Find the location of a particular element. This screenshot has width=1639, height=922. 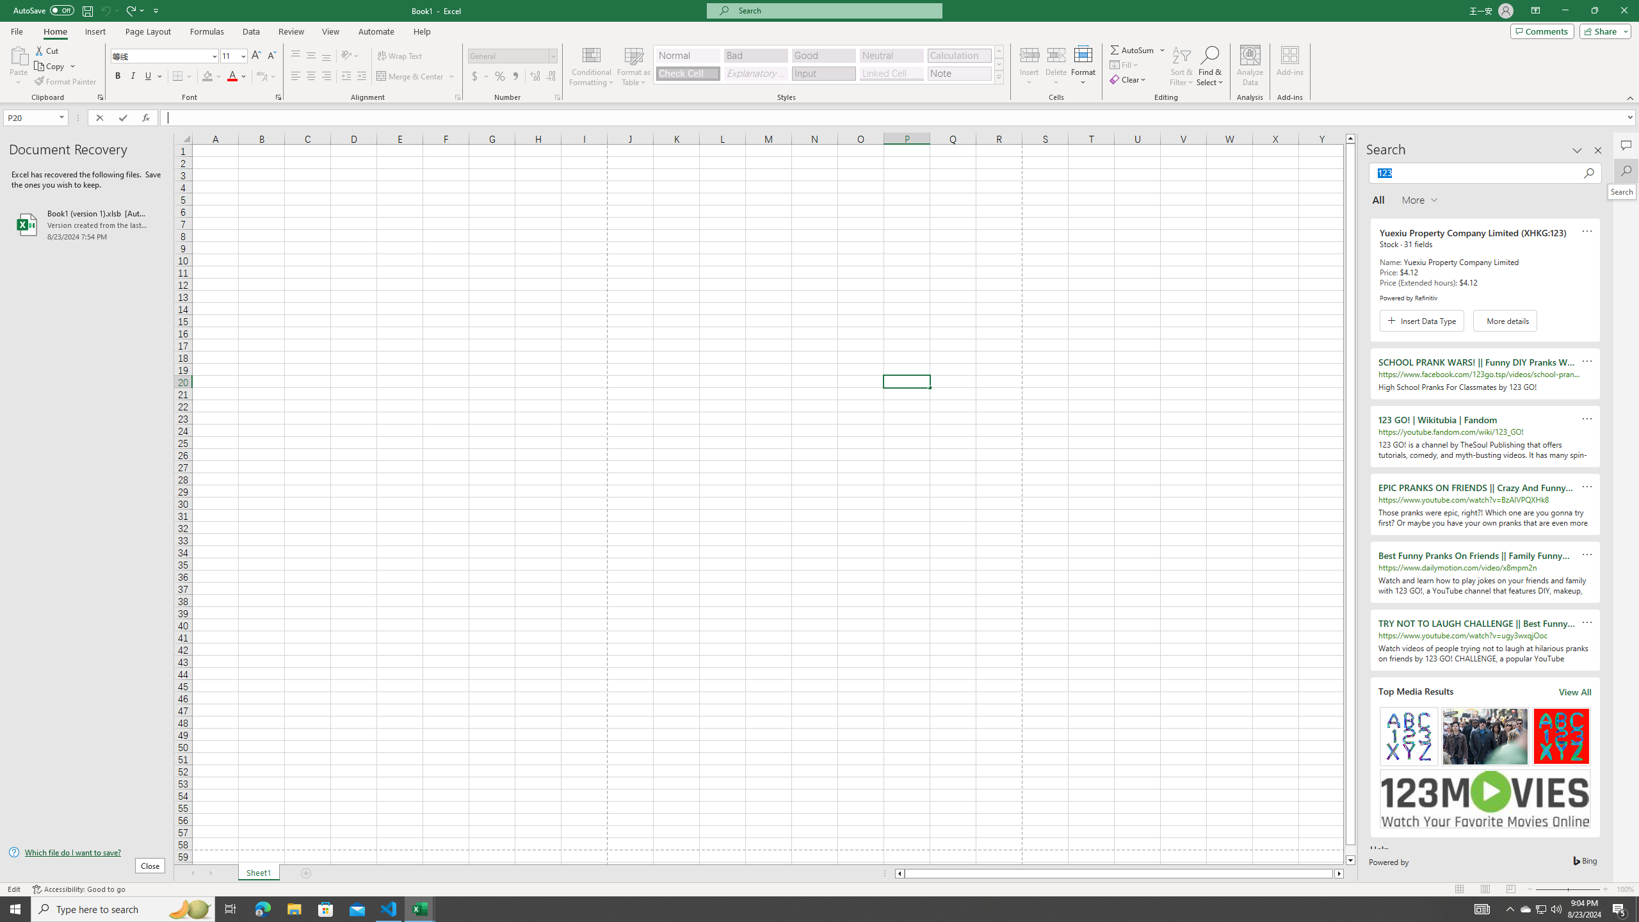

Fill Color is located at coordinates (212, 77).